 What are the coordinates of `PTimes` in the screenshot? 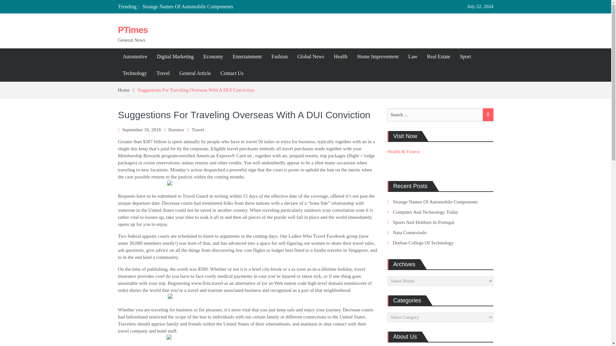 It's located at (133, 30).